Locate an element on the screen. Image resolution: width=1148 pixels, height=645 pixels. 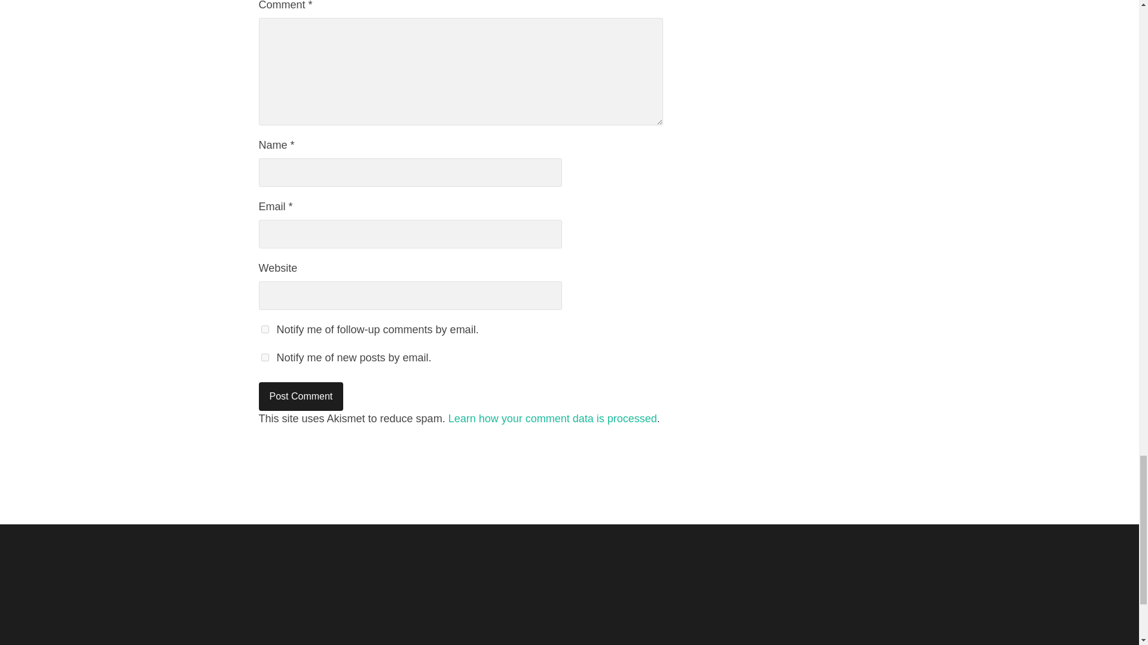
Learn how your comment data is processed is located at coordinates (552, 418).